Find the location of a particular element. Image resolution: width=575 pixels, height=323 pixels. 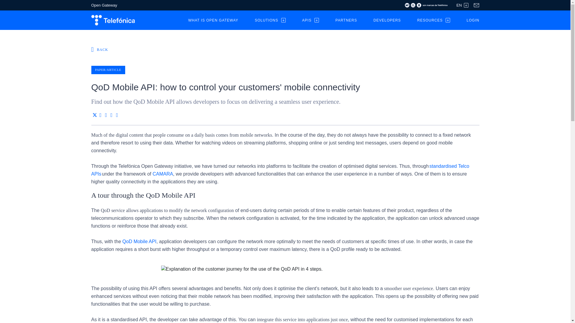

PARTNERS is located at coordinates (346, 20).